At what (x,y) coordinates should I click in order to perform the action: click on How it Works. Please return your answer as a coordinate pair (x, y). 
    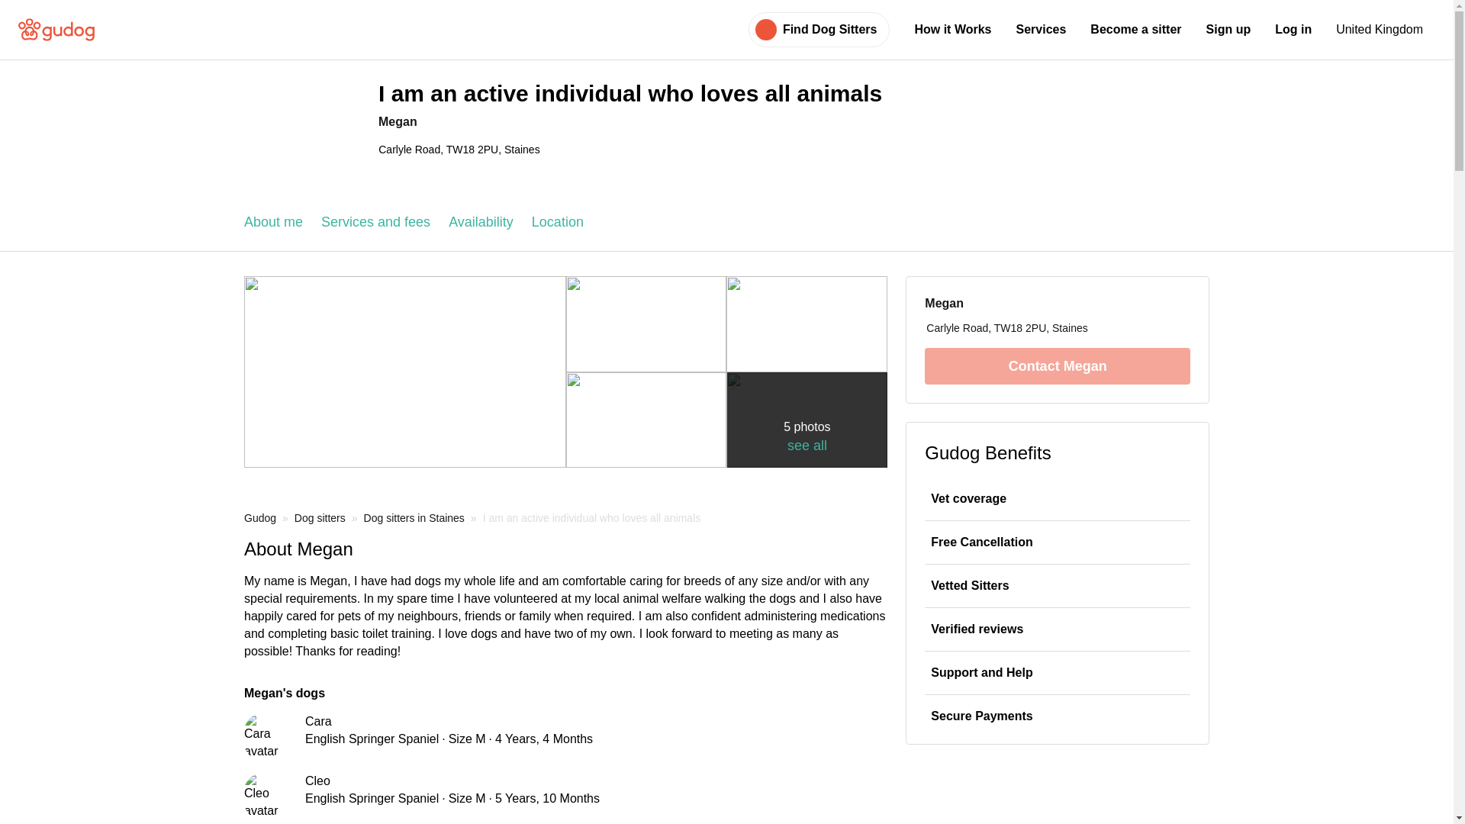
    Looking at the image, I should click on (952, 29).